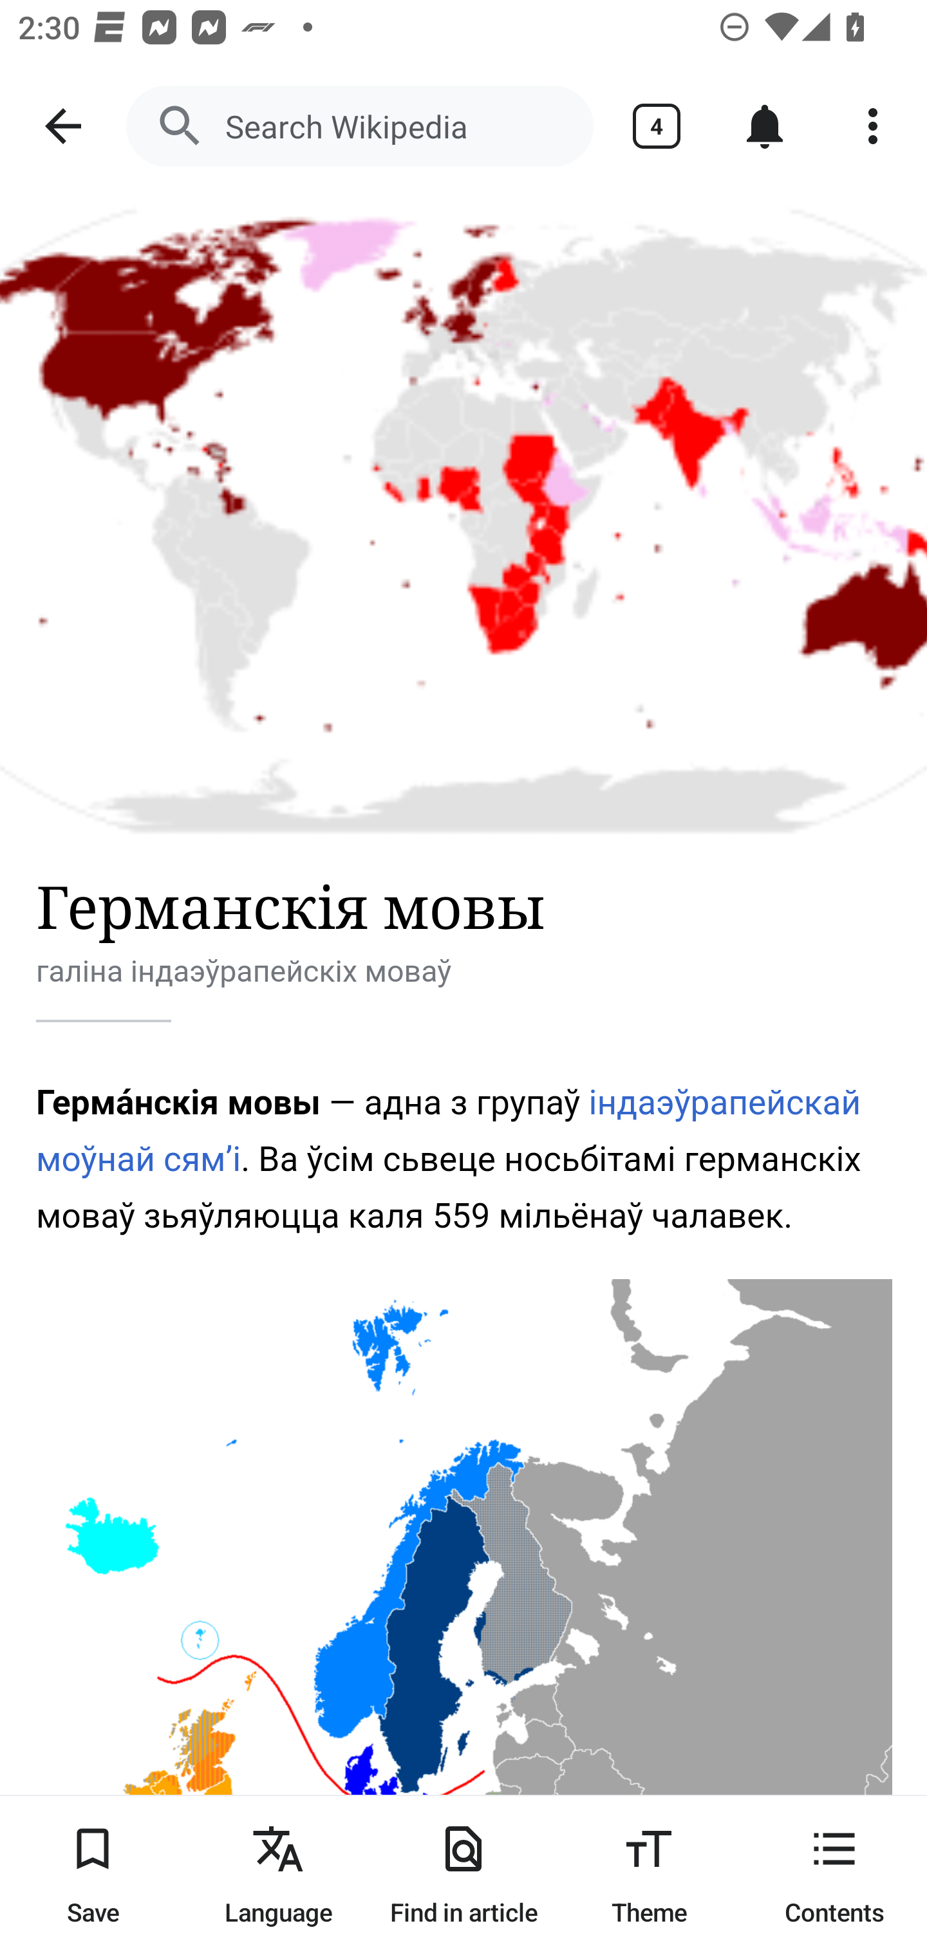 The width and height of the screenshot is (927, 1957). I want to click on індаэўрапейскай моўнай сям’і, so click(449, 1131).